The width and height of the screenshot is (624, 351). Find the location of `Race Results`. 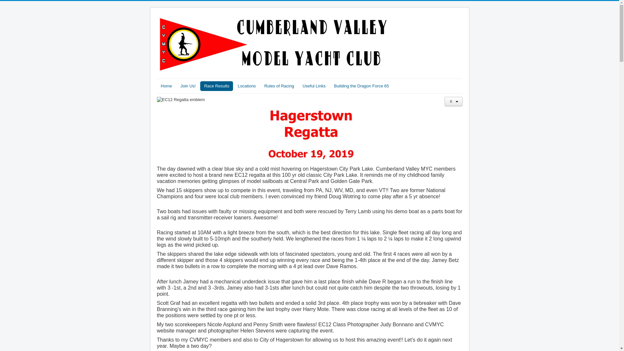

Race Results is located at coordinates (216, 86).